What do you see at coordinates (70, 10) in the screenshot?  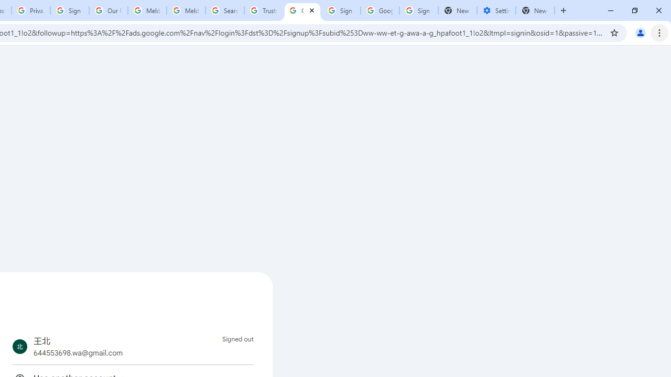 I see `Sign in - Google Accounts` at bounding box center [70, 10].